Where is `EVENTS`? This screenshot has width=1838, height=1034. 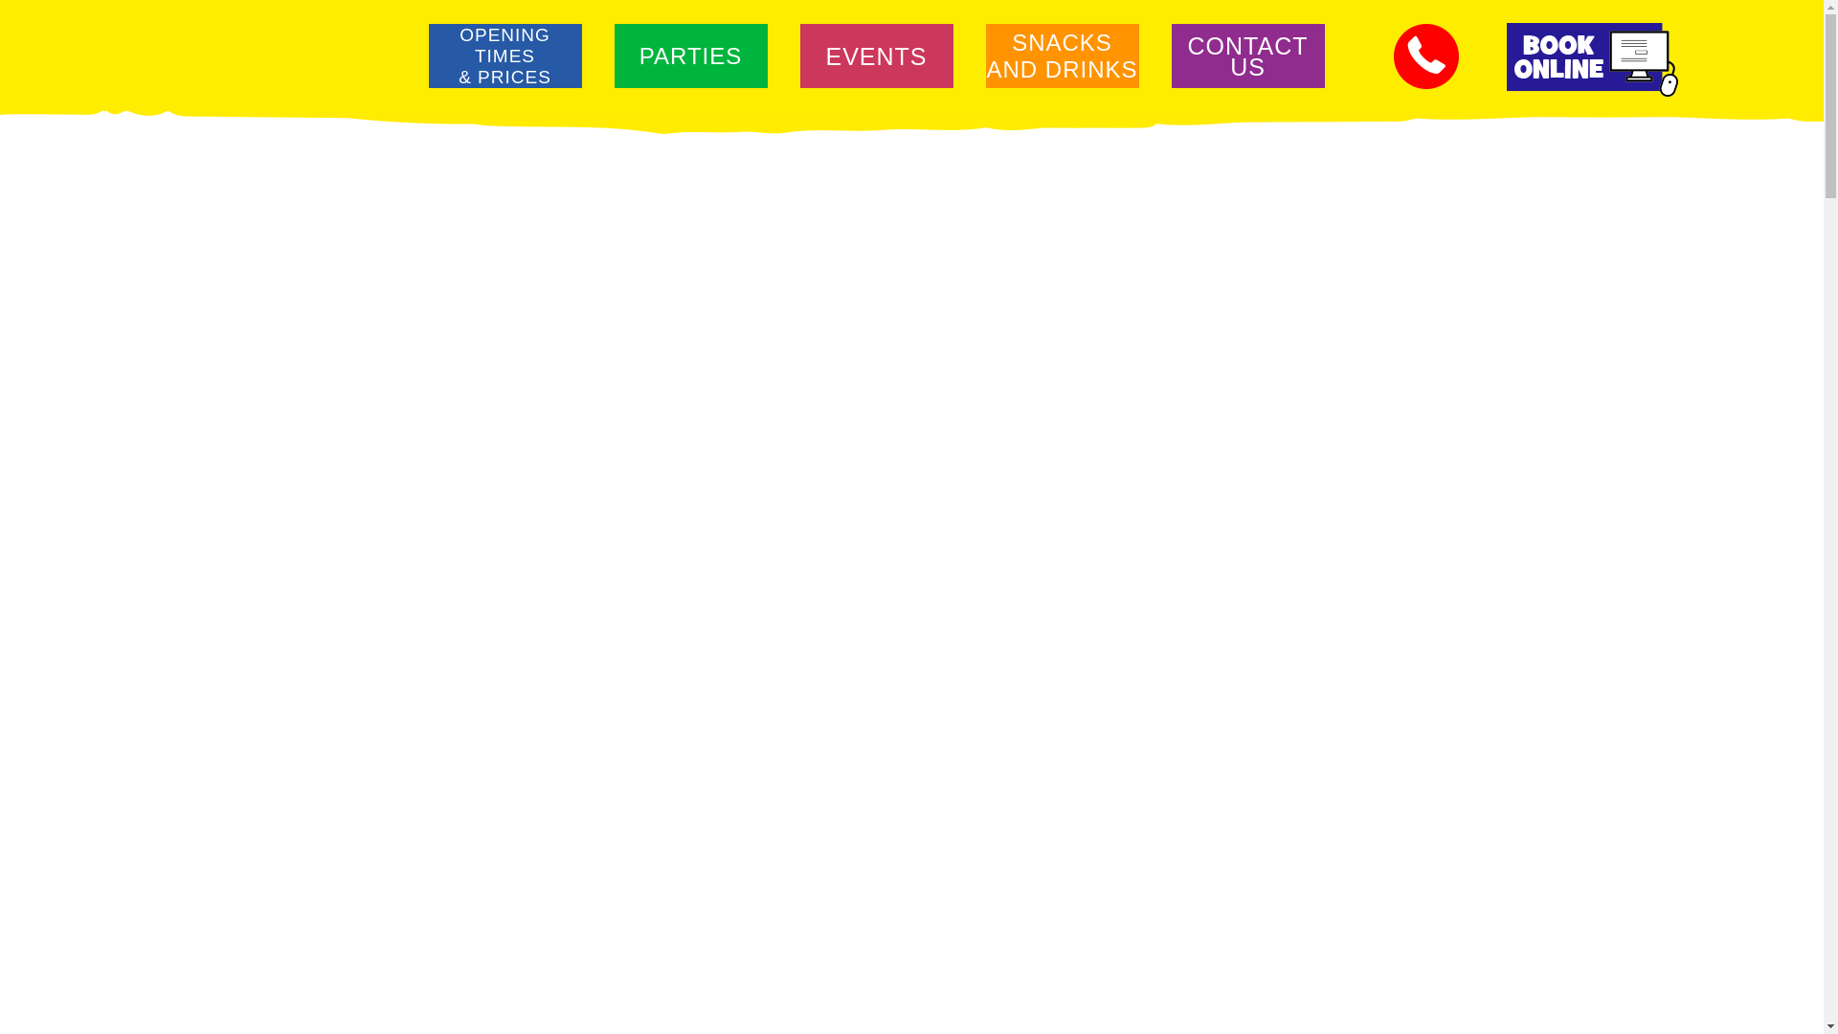 EVENTS is located at coordinates (689, 44).